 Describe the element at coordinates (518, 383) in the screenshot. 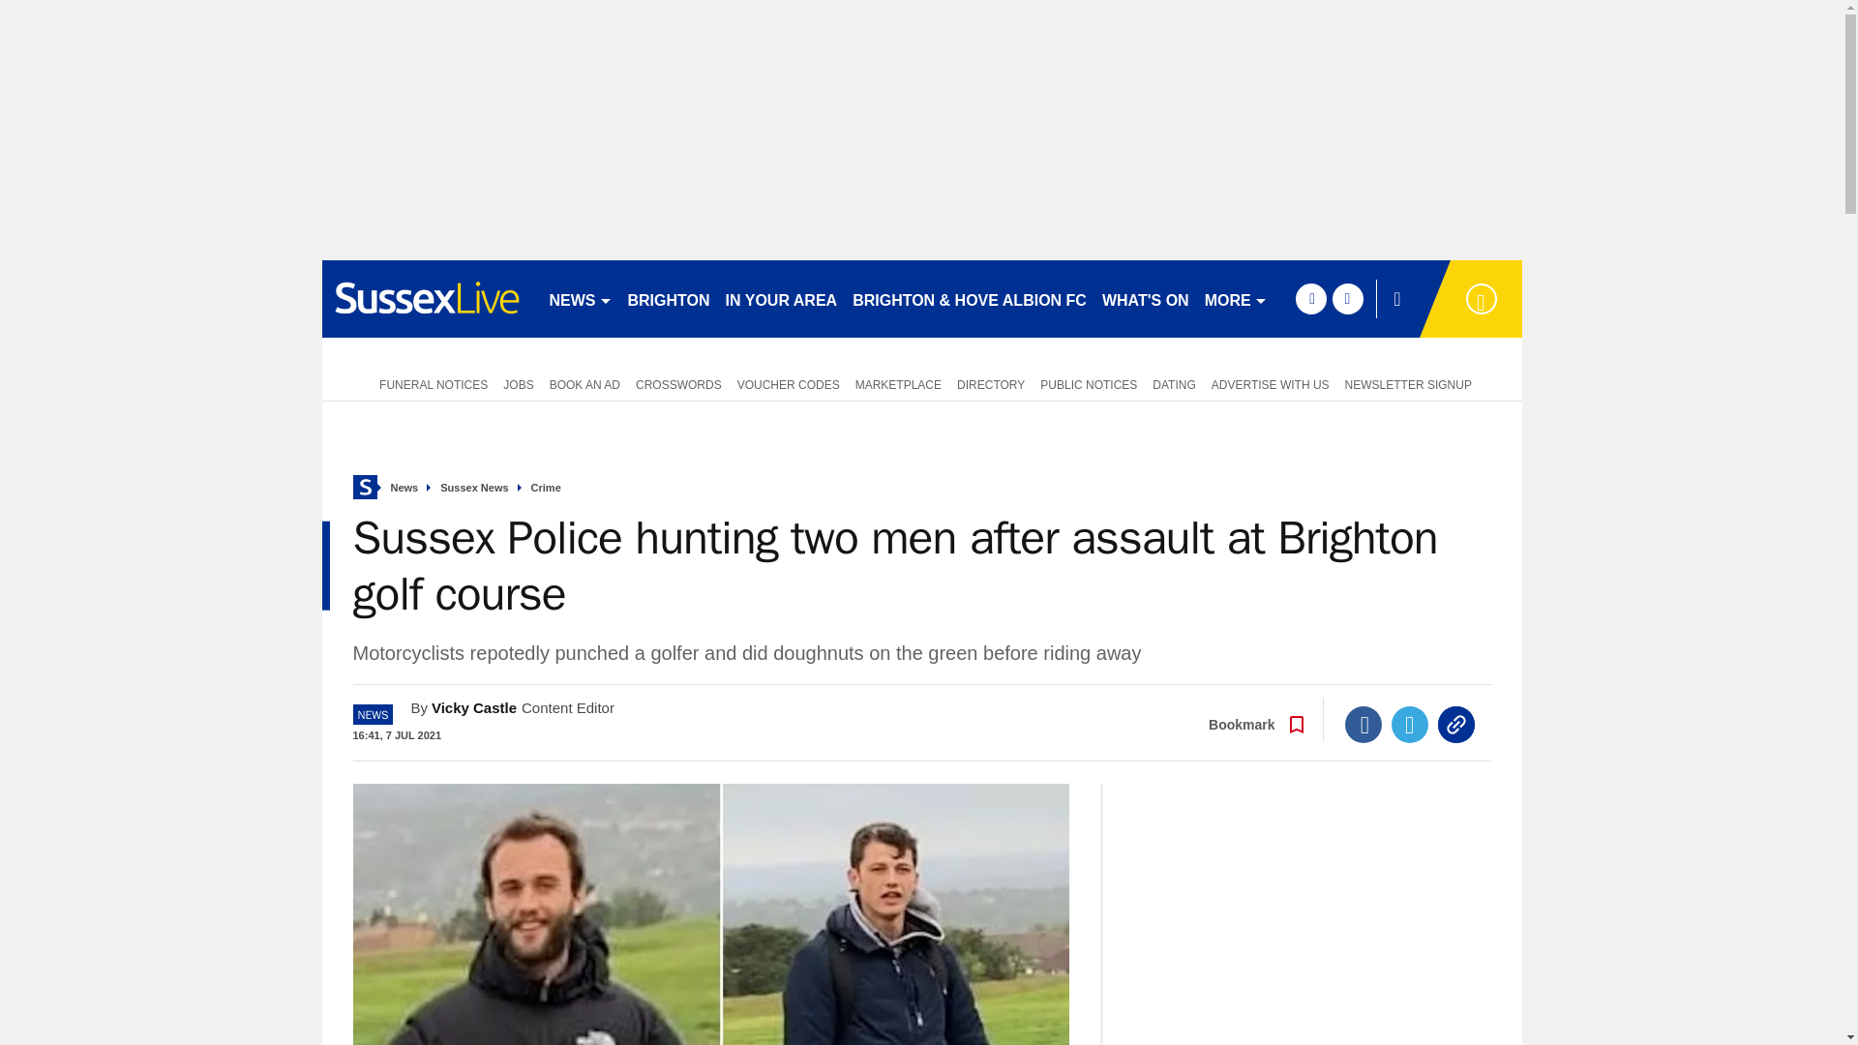

I see `JOBS` at that location.